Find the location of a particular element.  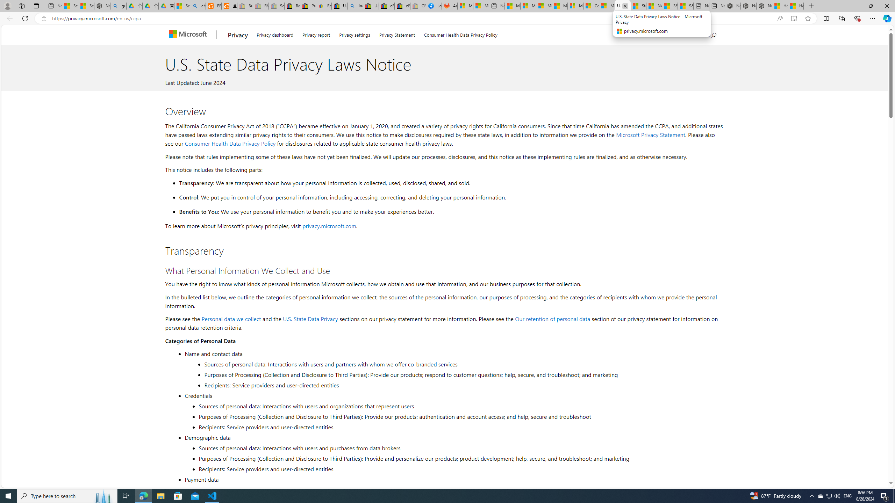

Our retention of personal data is located at coordinates (552, 319).